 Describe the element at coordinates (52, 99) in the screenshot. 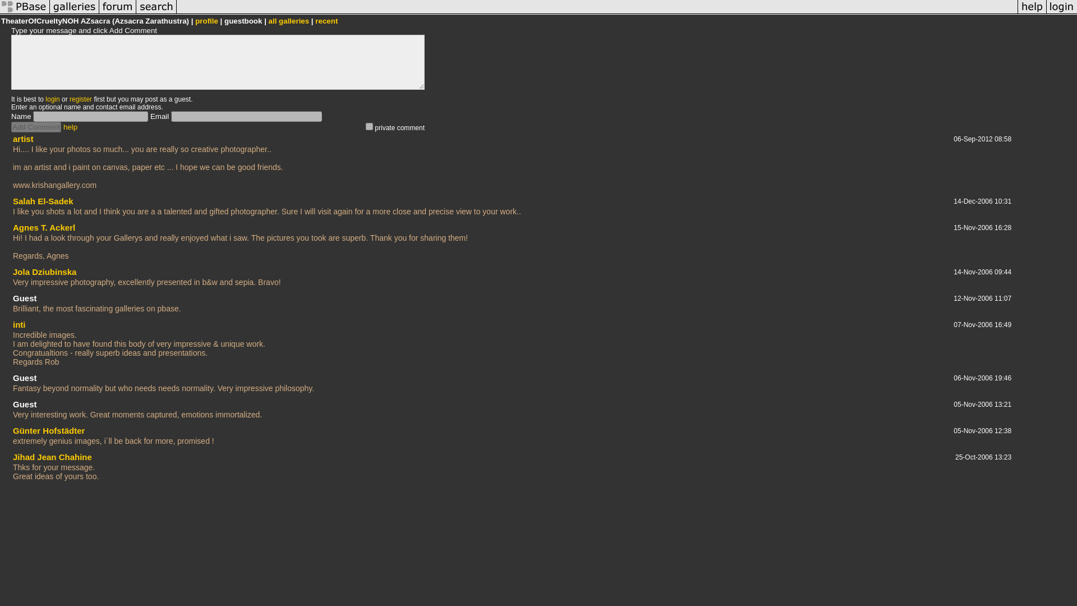

I see `login` at that location.